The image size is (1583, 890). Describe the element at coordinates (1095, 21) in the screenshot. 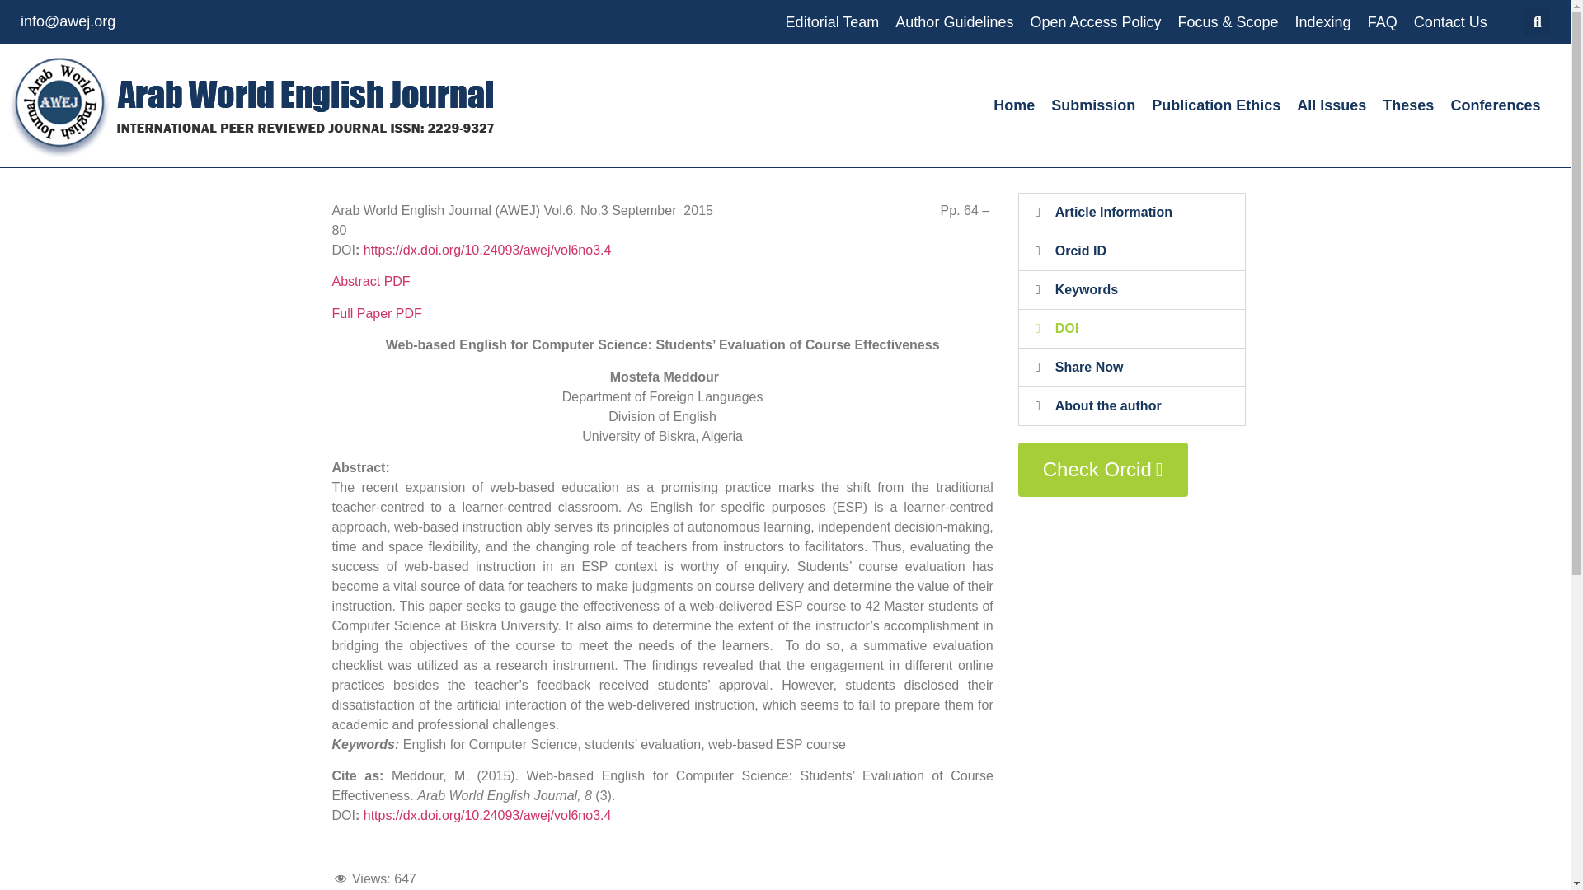

I see `Open Access Policy` at that location.